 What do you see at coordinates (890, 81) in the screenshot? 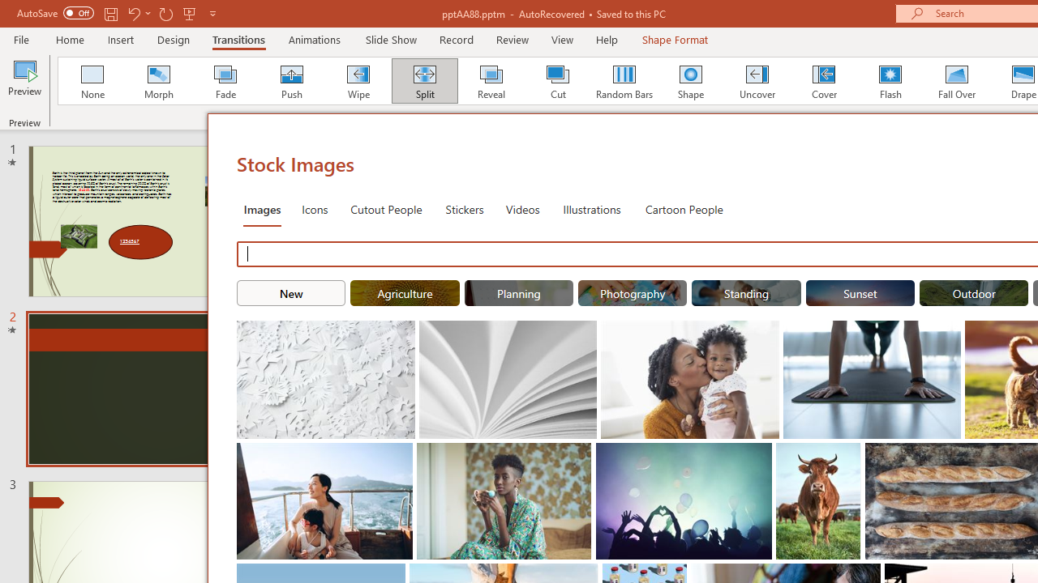
I see `Flash` at bounding box center [890, 81].